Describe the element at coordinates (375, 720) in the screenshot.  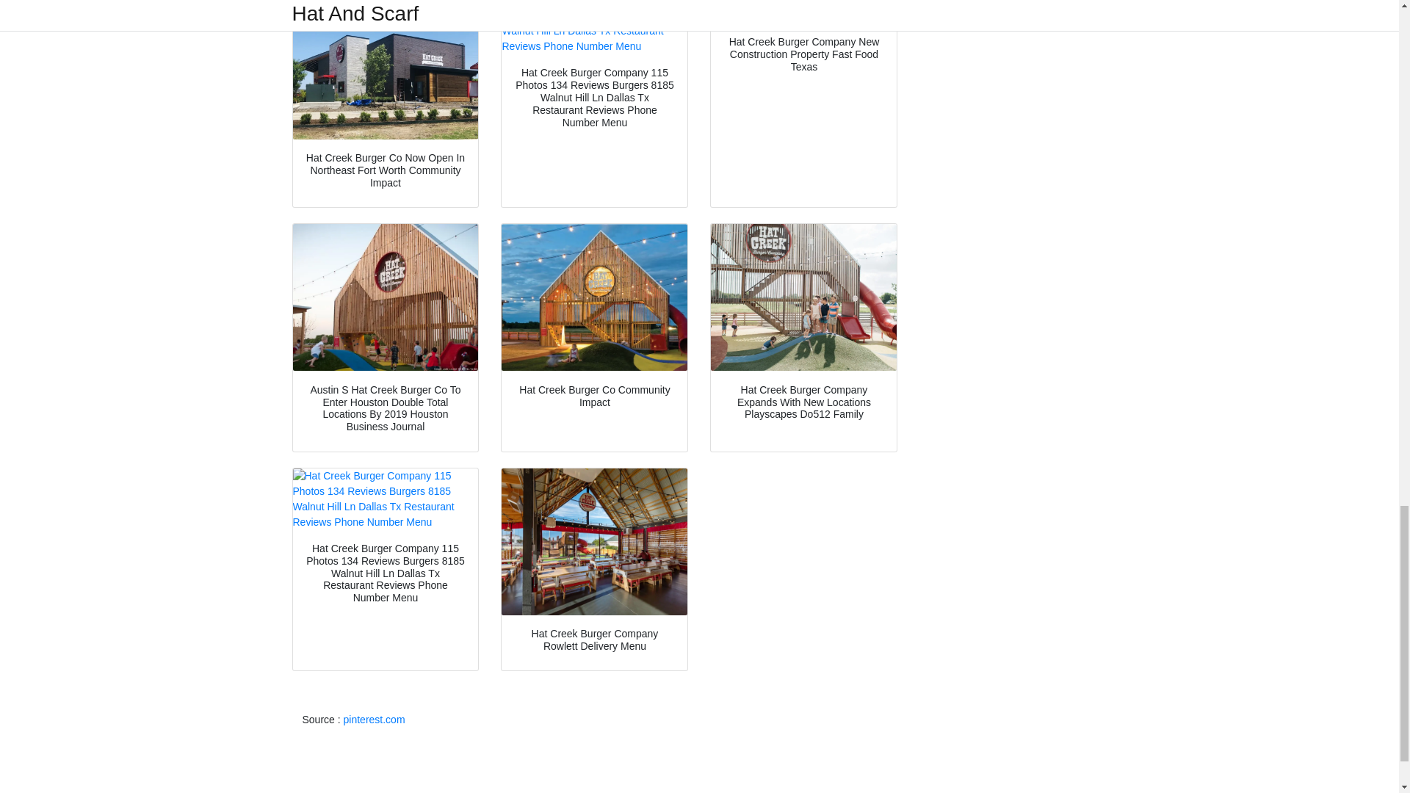
I see `pinterest.com` at that location.